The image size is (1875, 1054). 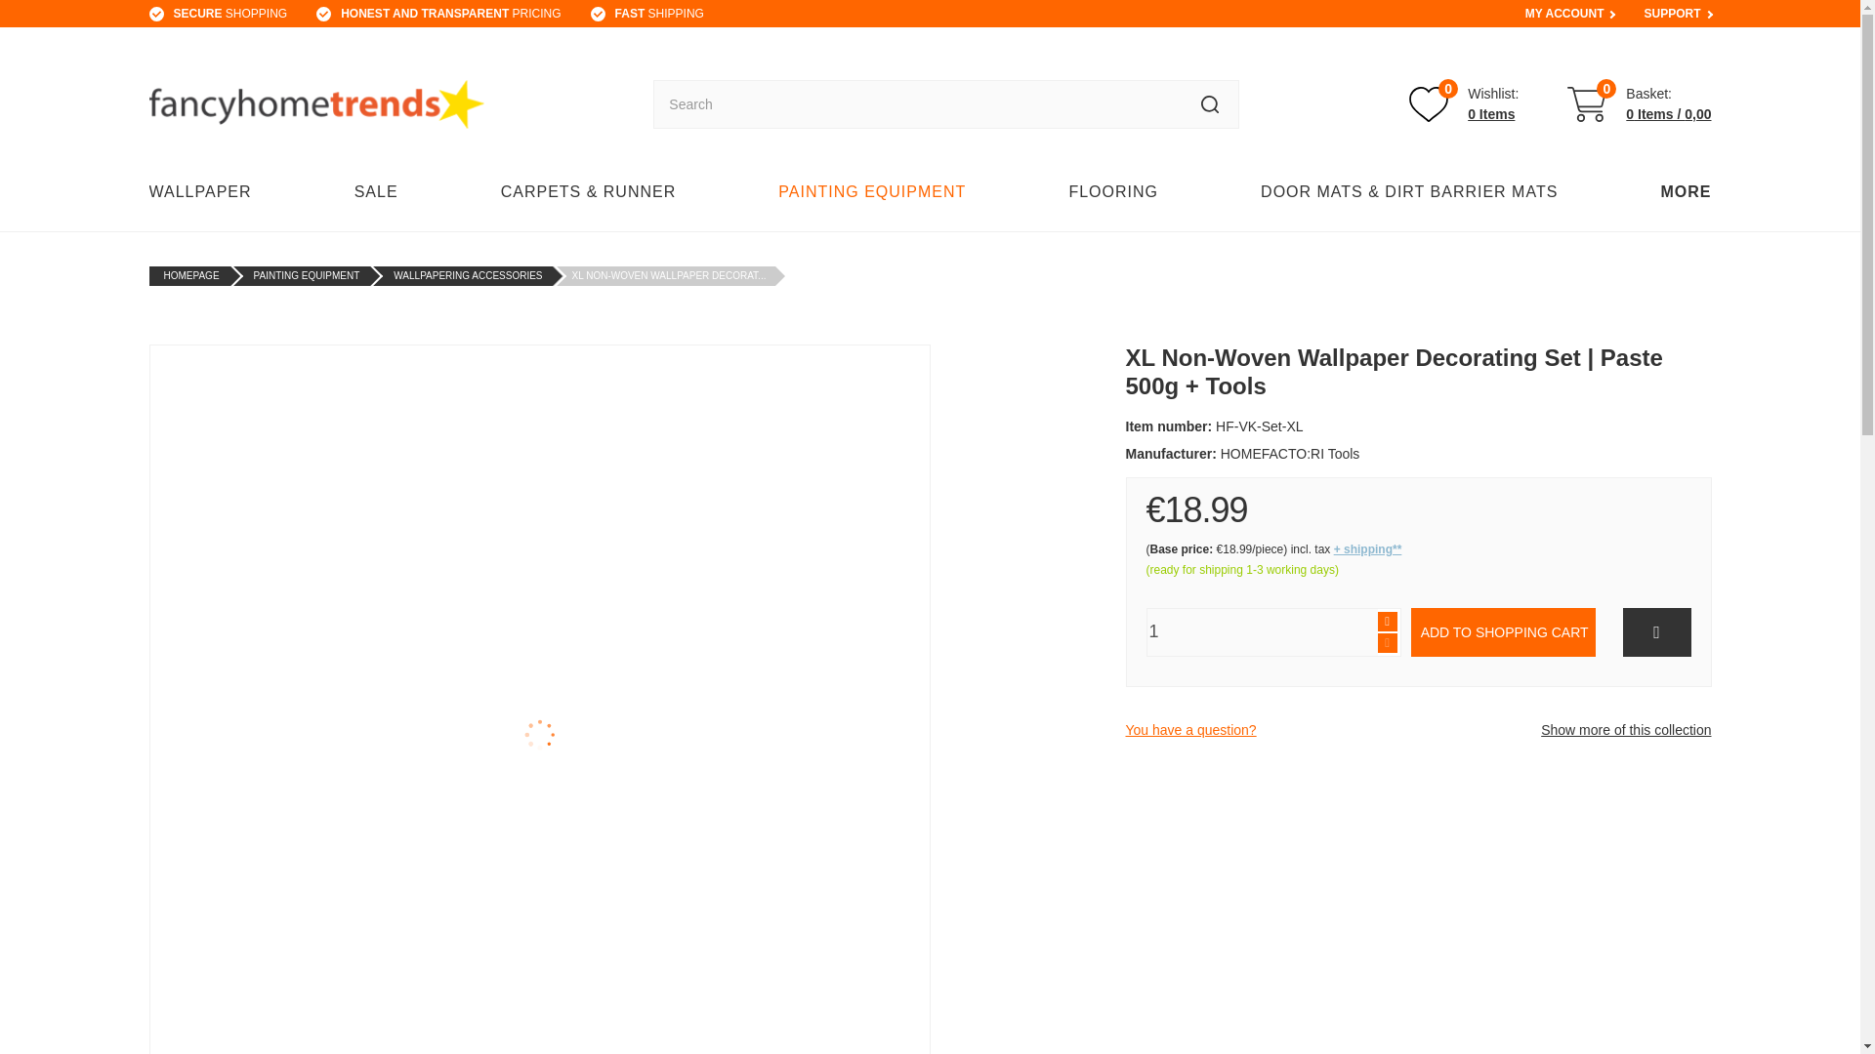 What do you see at coordinates (1387, 621) in the screenshot?
I see `1` at bounding box center [1387, 621].